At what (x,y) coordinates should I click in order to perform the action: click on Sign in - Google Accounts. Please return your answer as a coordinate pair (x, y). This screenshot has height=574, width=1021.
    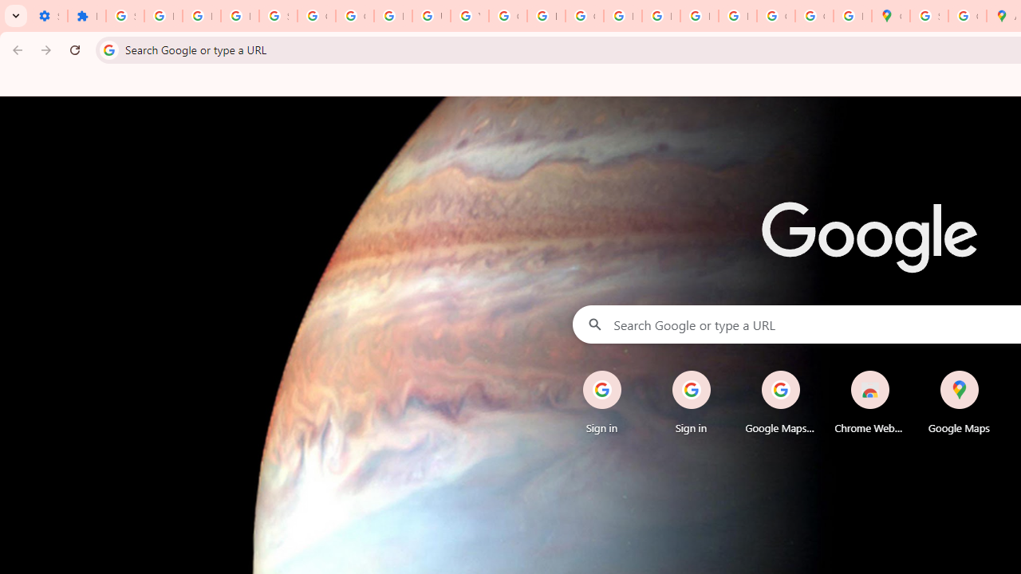
    Looking at the image, I should click on (124, 16).